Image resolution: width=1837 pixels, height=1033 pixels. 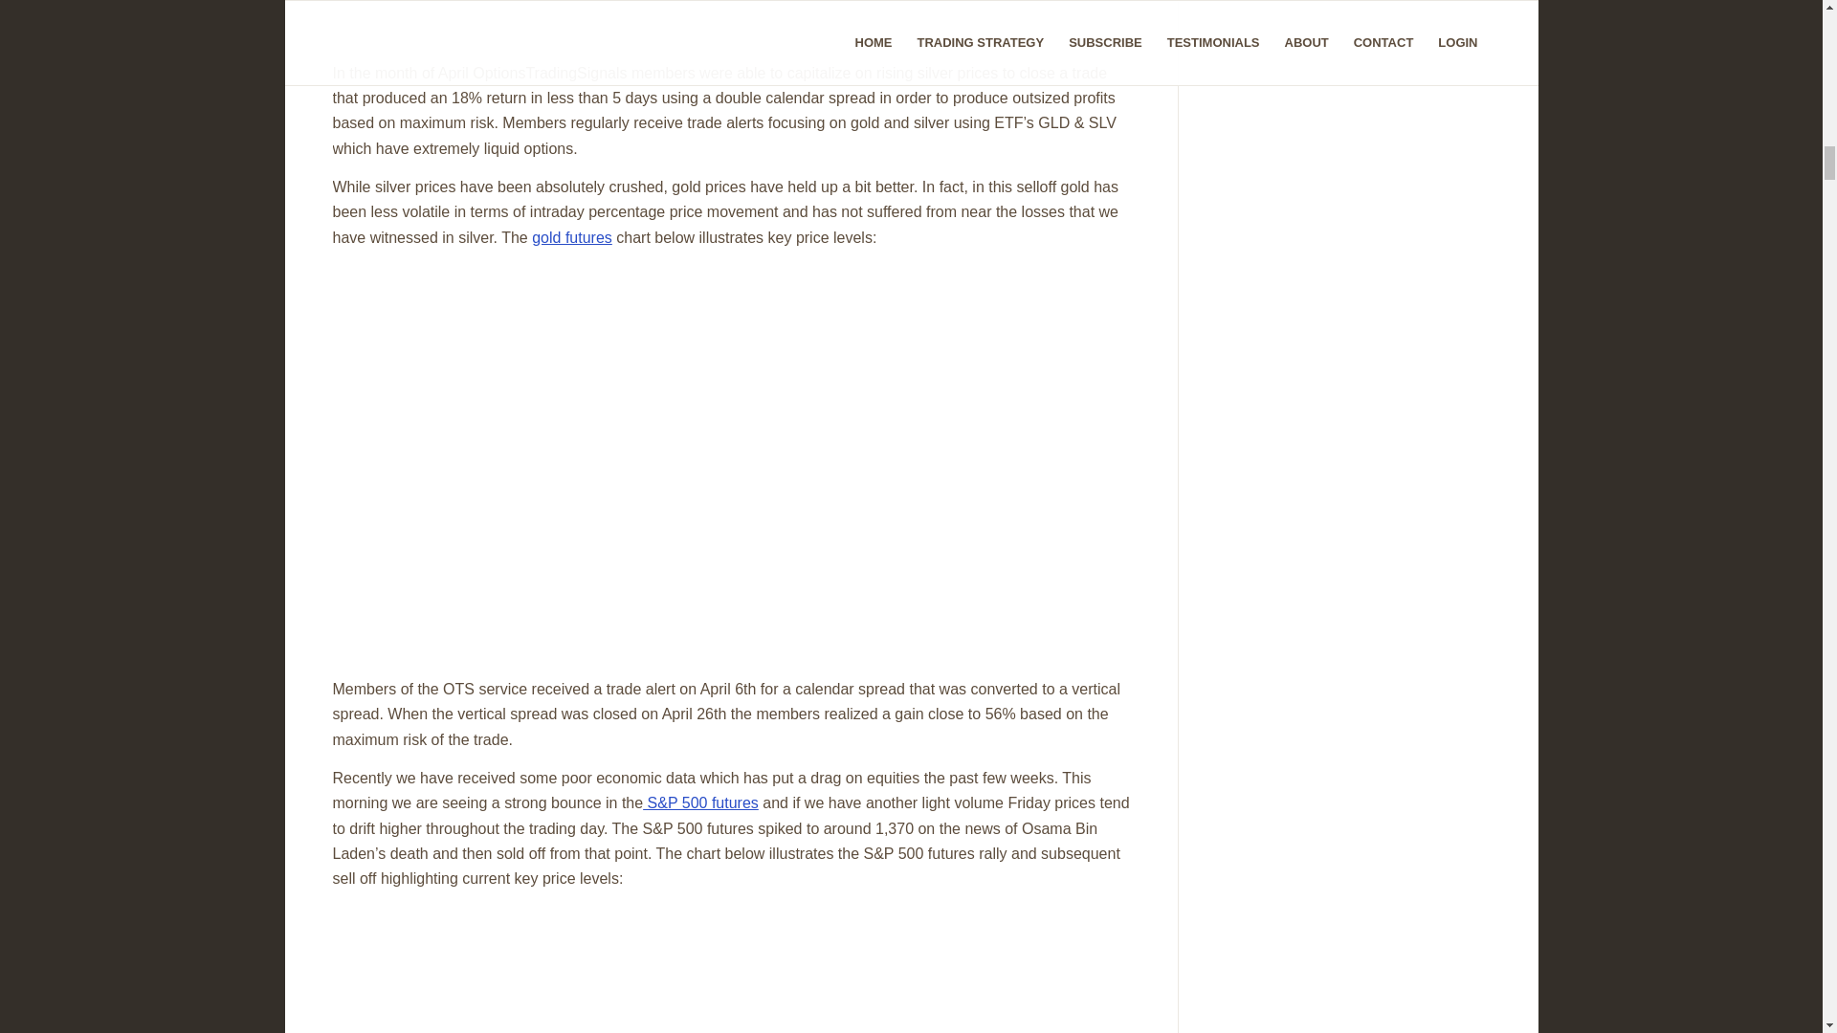 I want to click on gold futures, so click(x=572, y=237).